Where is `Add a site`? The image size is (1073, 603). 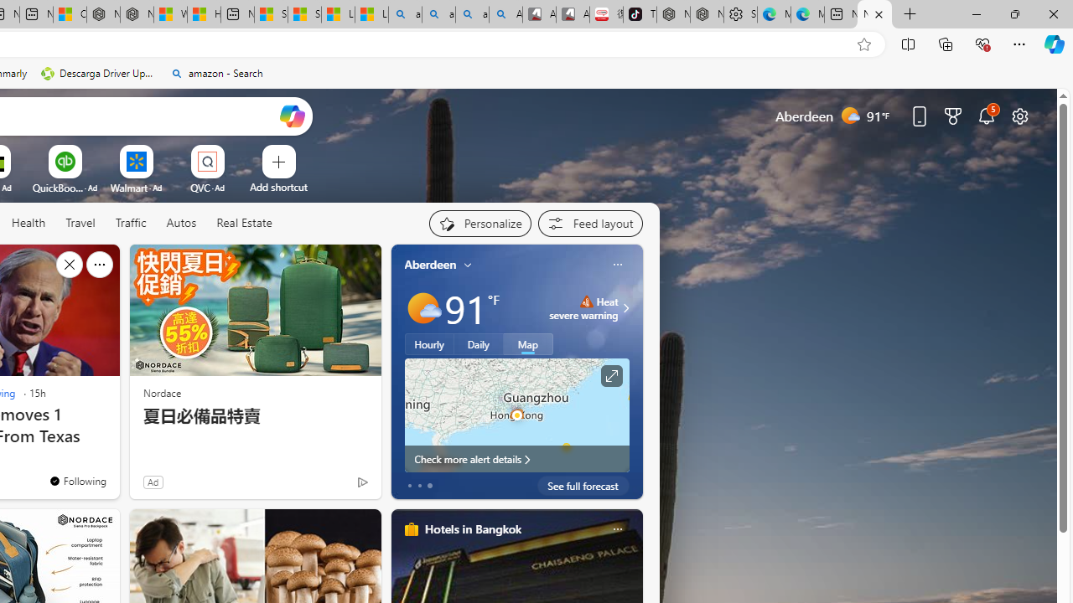
Add a site is located at coordinates (278, 187).